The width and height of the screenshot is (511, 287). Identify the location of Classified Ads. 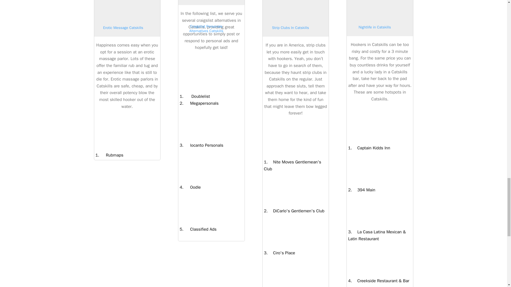
(200, 229).